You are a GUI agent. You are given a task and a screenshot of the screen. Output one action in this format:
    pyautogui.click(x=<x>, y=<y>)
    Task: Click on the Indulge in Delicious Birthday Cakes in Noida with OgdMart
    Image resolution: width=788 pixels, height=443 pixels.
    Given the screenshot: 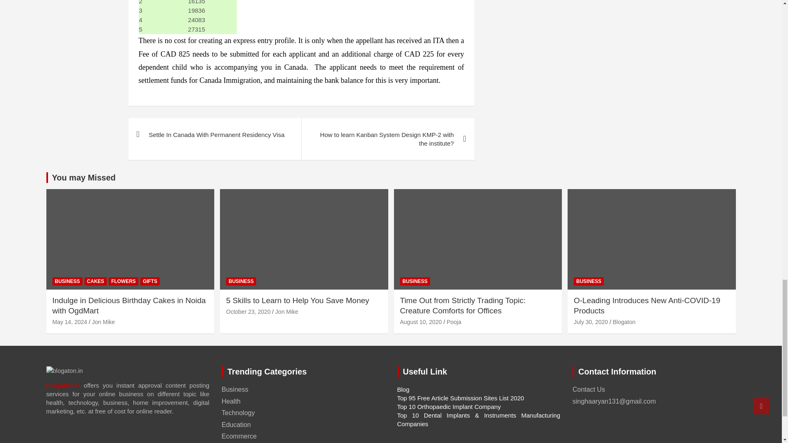 What is the action you would take?
    pyautogui.click(x=70, y=322)
    